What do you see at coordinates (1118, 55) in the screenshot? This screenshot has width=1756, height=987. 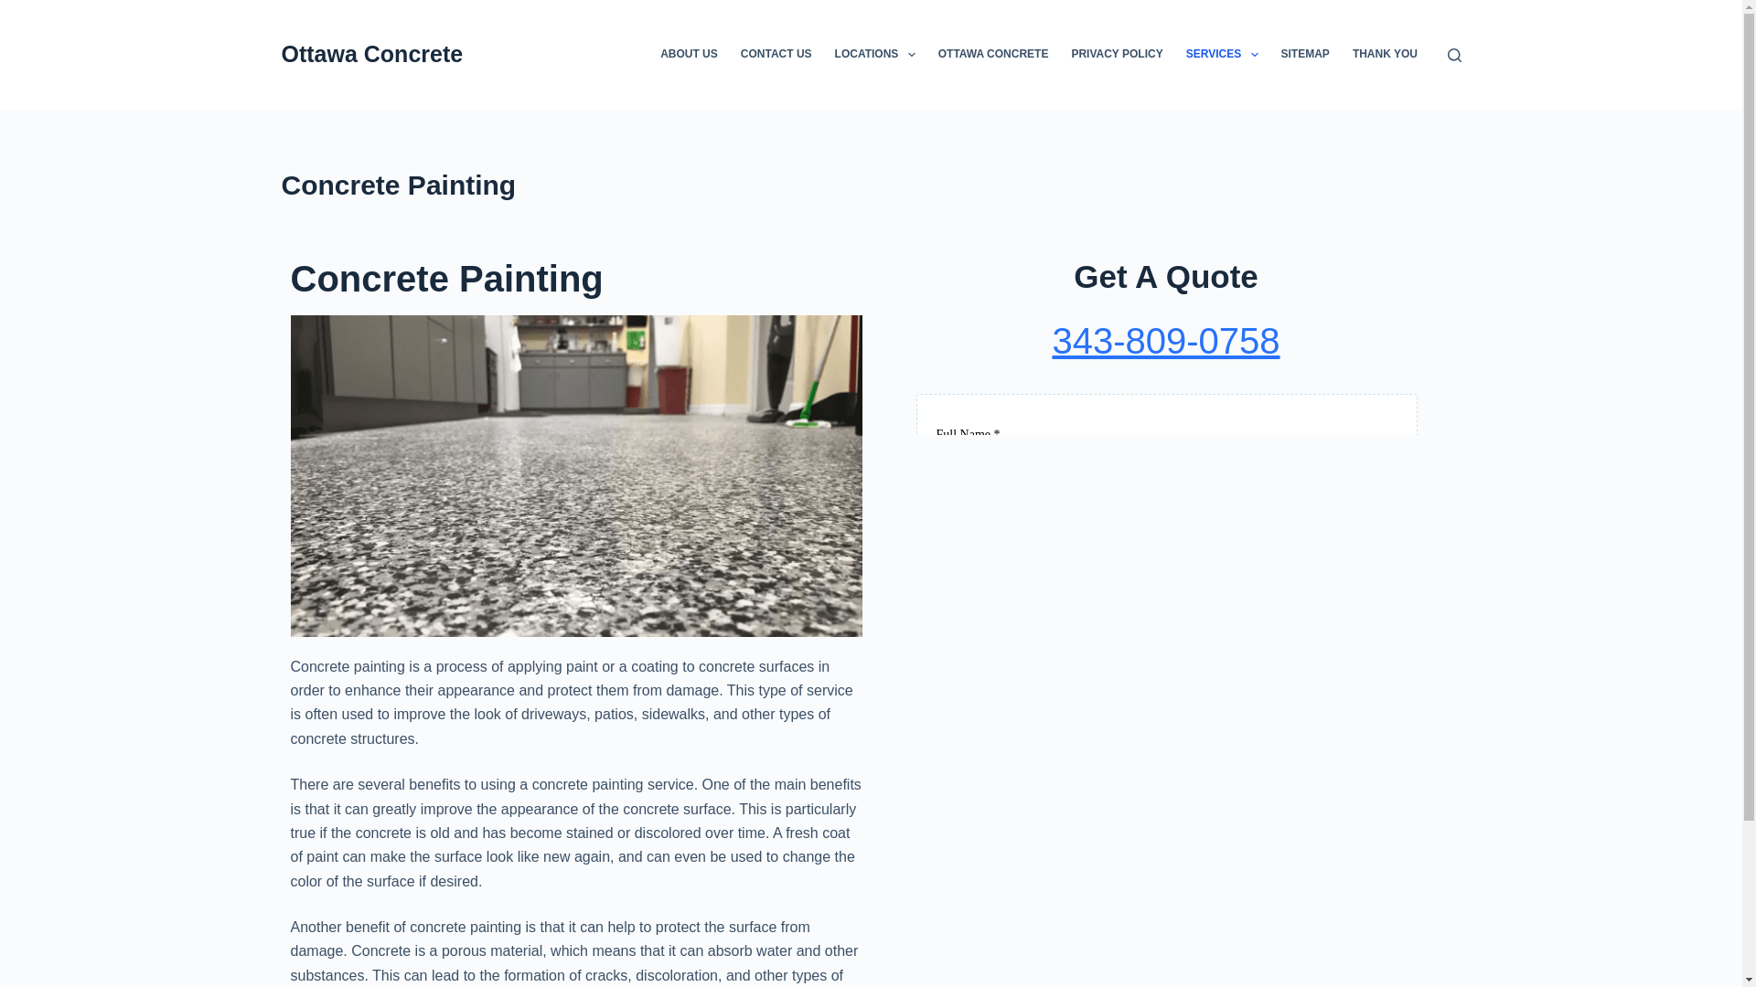 I see `PRIVACY POLICY` at bounding box center [1118, 55].